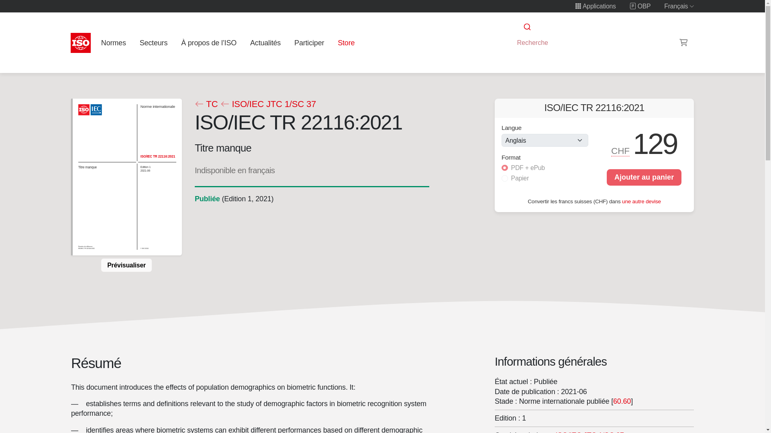 The image size is (771, 433). What do you see at coordinates (641, 200) in the screenshot?
I see `une autre devise` at bounding box center [641, 200].